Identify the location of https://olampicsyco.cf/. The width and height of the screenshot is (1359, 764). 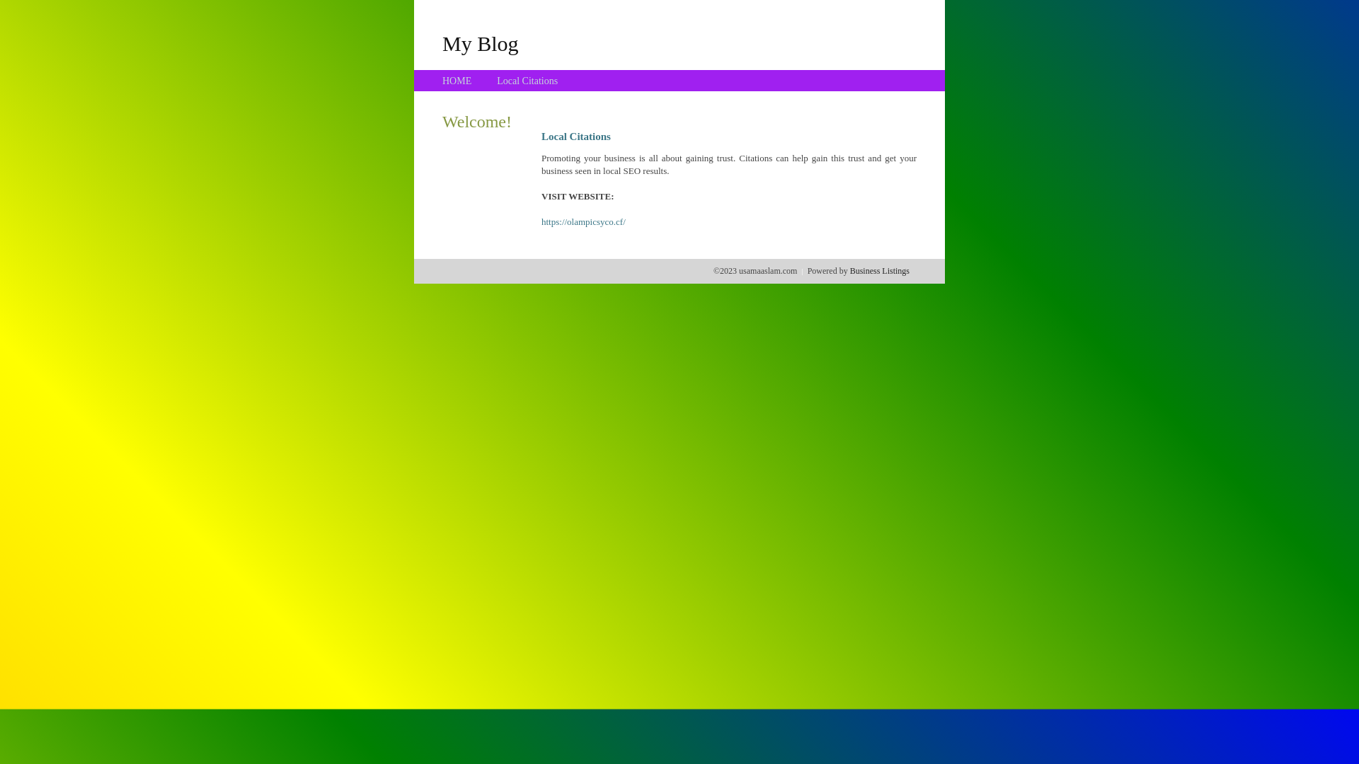
(583, 222).